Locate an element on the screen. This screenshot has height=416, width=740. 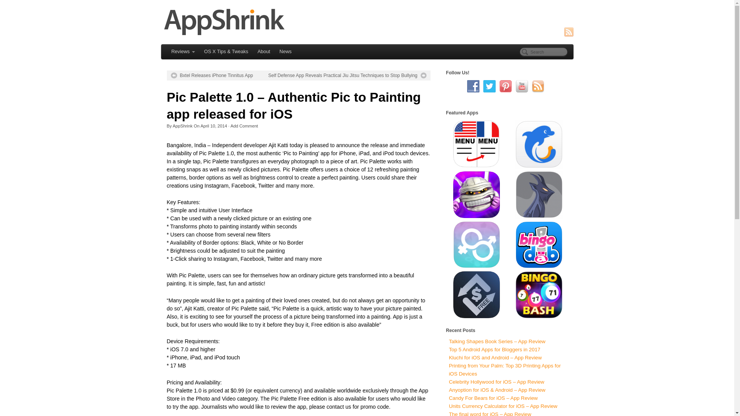
Bxtel Releases iPhone Tinnitus App is located at coordinates (211, 75).